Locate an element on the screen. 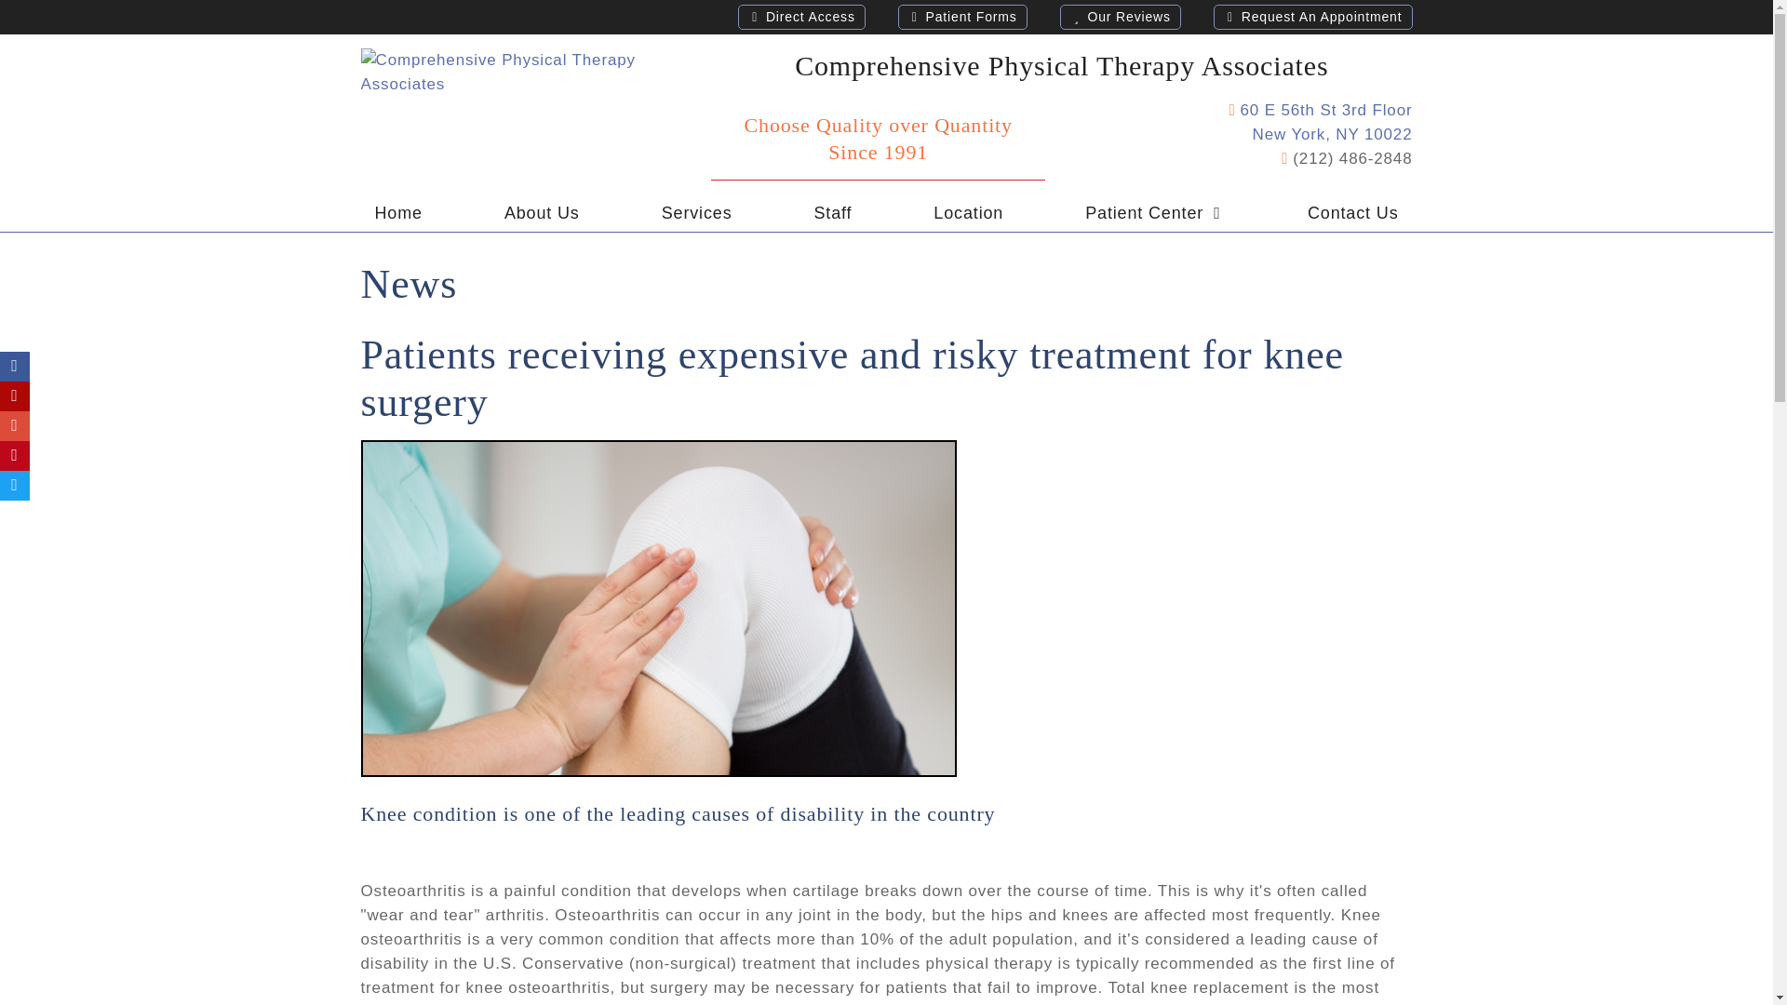 The width and height of the screenshot is (1787, 1005). Read Our Reviews is located at coordinates (800, 17).